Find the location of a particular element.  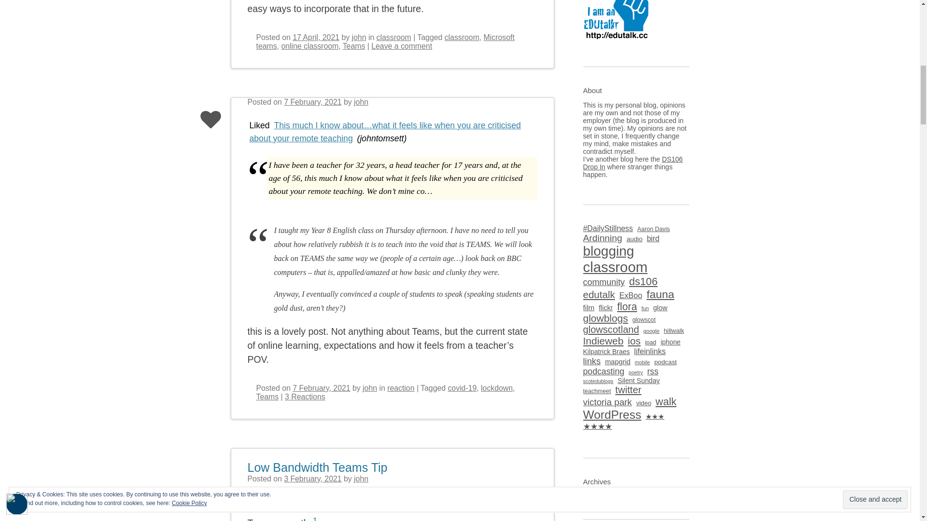

17 April, 2021 is located at coordinates (316, 38).